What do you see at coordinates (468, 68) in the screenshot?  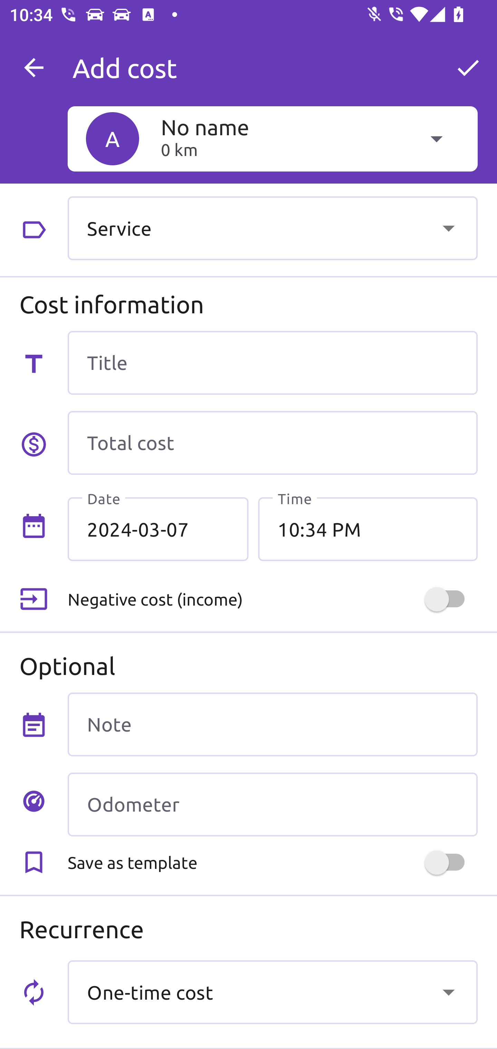 I see `OK` at bounding box center [468, 68].